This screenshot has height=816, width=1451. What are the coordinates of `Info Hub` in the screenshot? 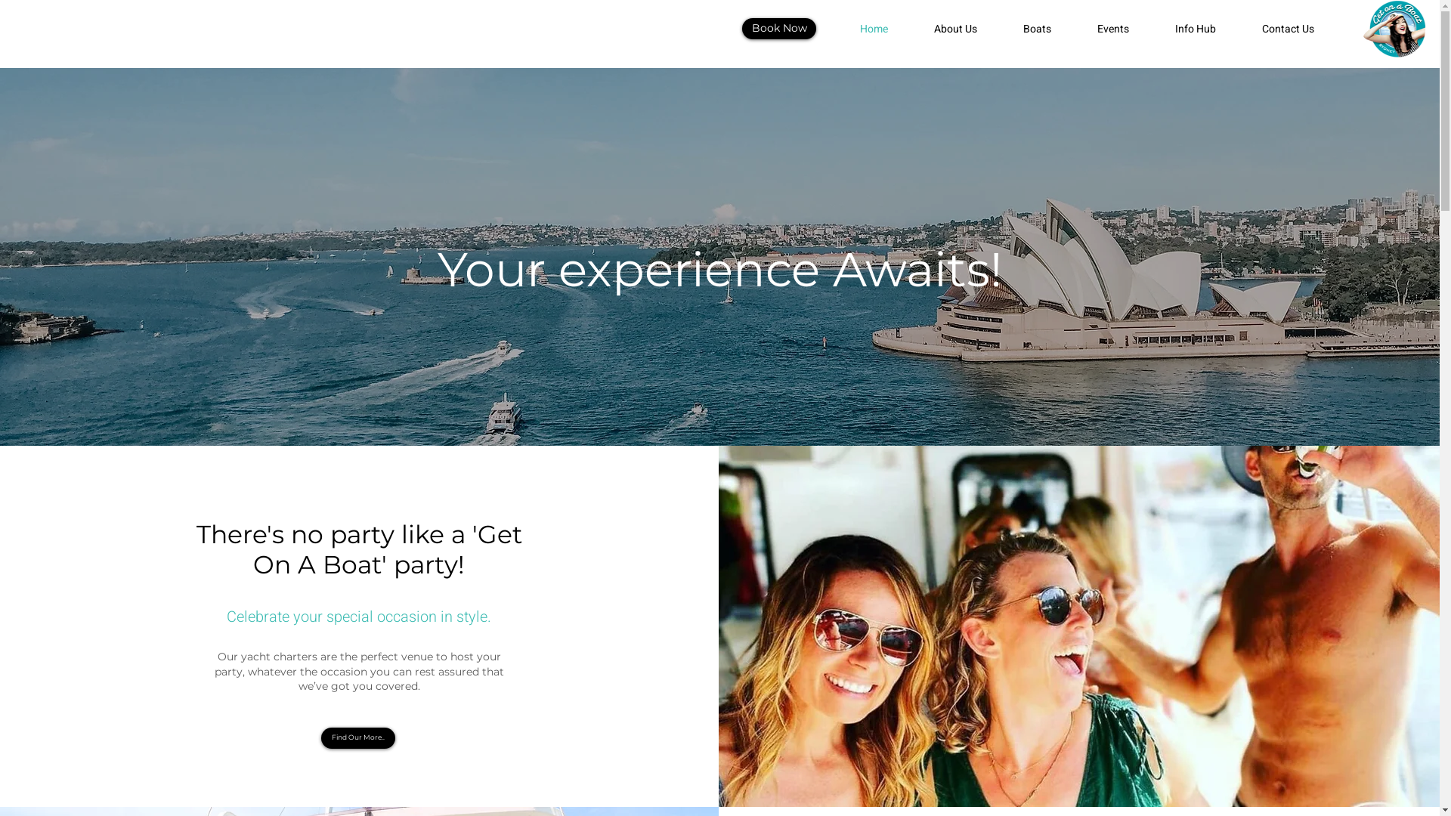 It's located at (1208, 29).